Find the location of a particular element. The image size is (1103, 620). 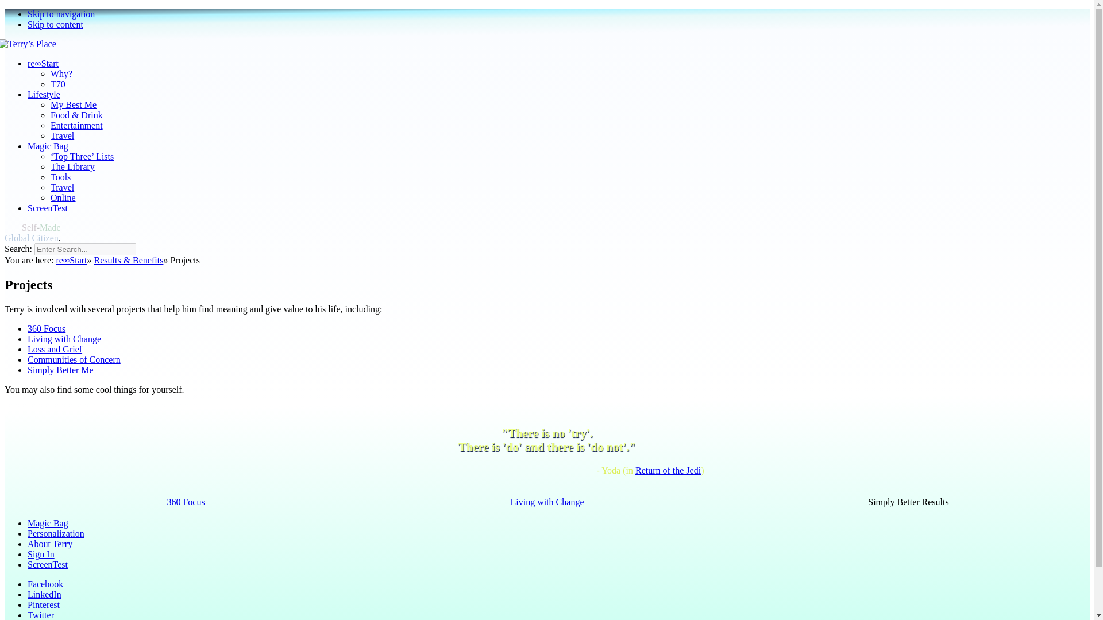

Travel is located at coordinates (62, 187).